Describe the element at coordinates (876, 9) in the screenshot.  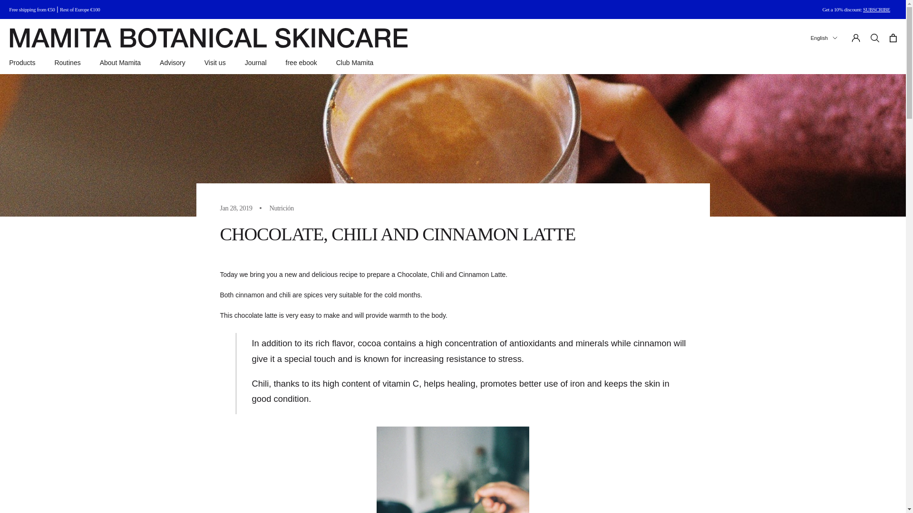
I see `SUBSCRIBE` at that location.